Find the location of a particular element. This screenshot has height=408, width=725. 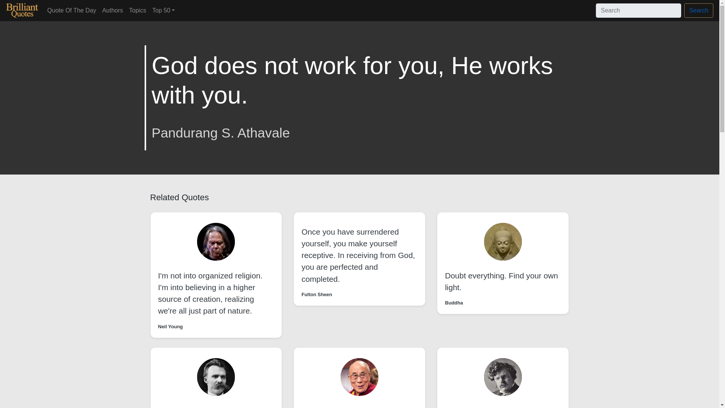

Fulton Sheen is located at coordinates (316, 295).